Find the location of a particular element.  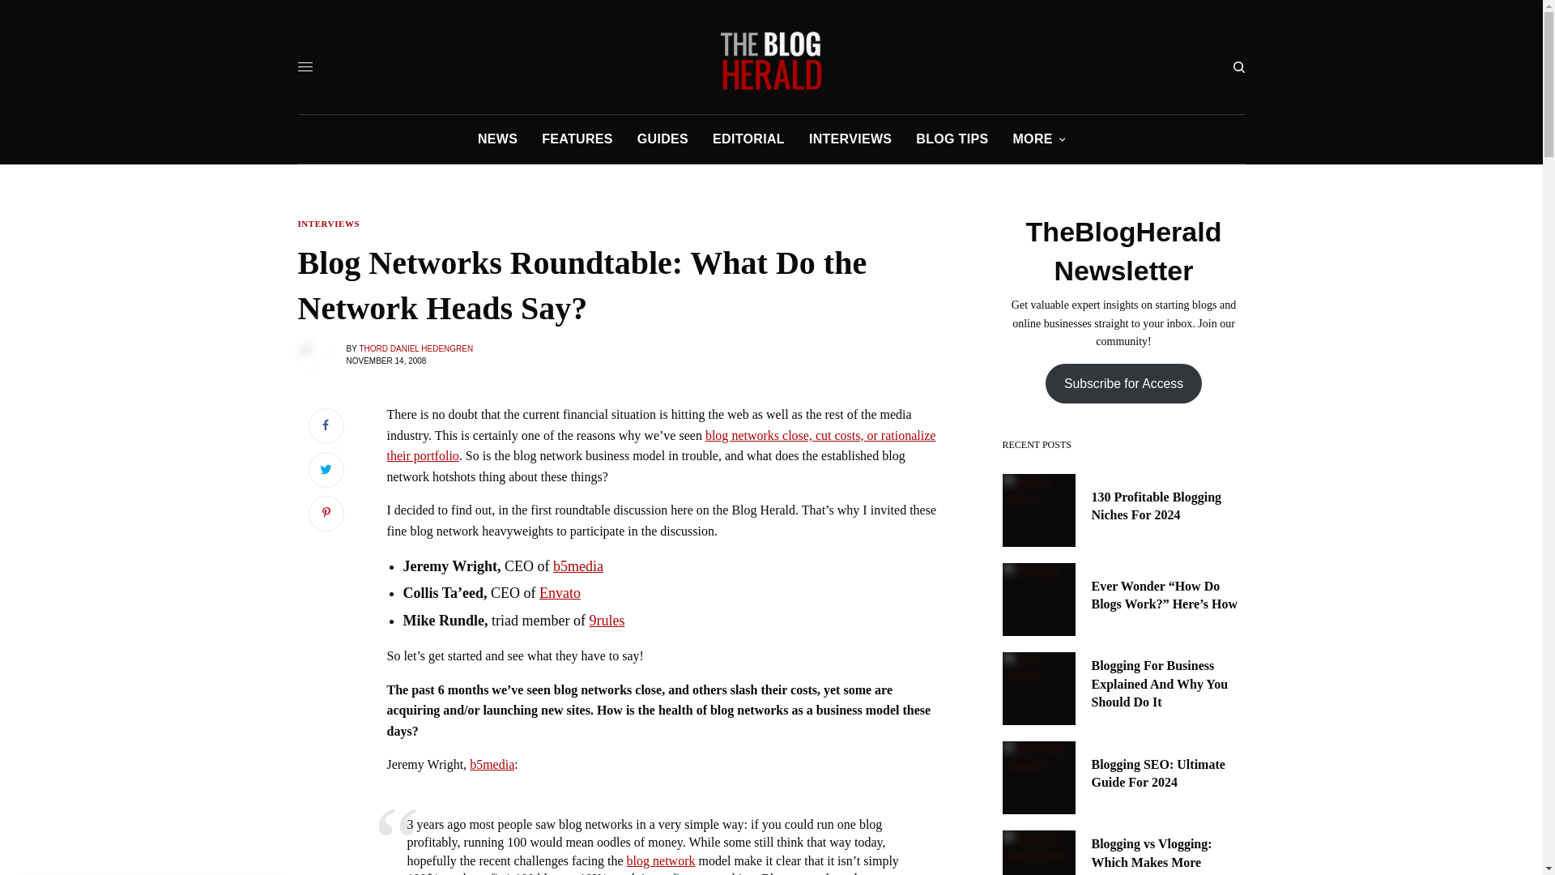

THORD DANIEL HEDENGREN is located at coordinates (415, 348).